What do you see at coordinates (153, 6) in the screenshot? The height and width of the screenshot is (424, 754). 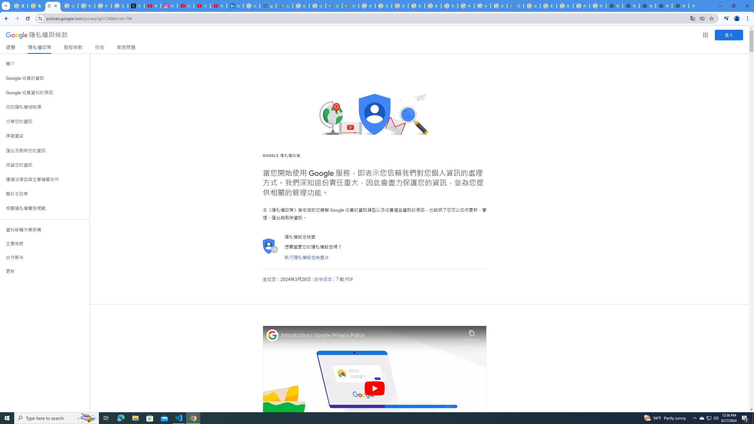 I see `#nbabasketballhighlights - YouTube` at bounding box center [153, 6].